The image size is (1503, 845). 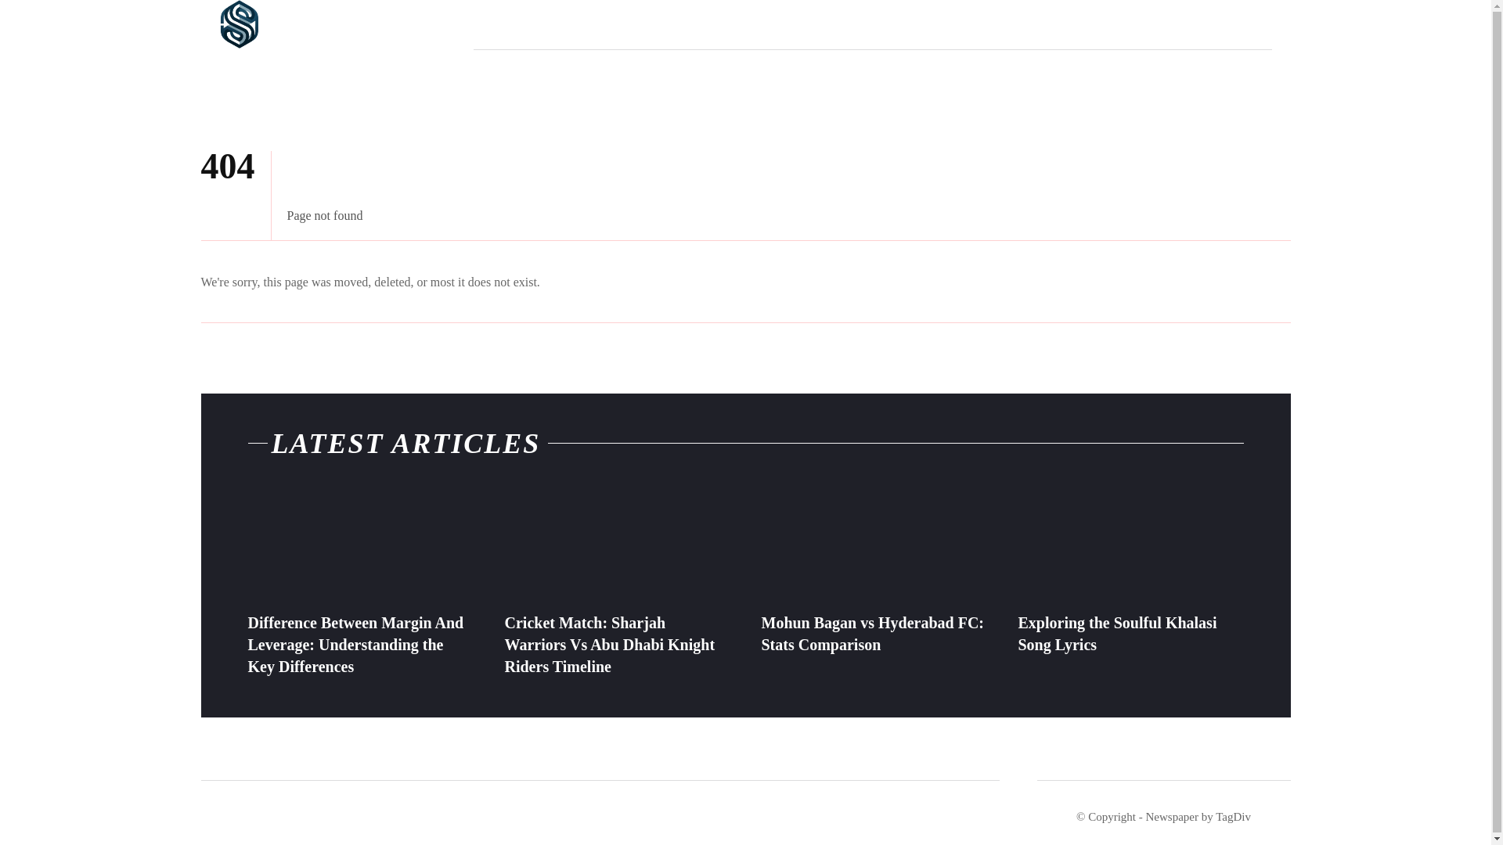 What do you see at coordinates (1130, 545) in the screenshot?
I see `Exploring the Soulful Khalasi Song Lyrics` at bounding box center [1130, 545].